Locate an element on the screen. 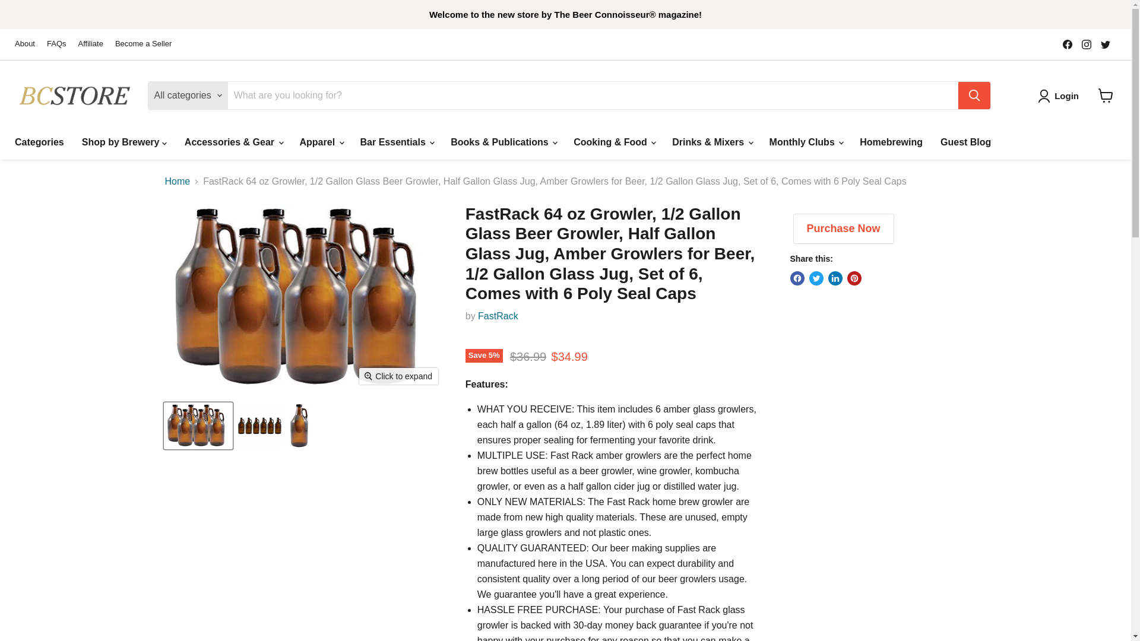 The width and height of the screenshot is (1140, 641). FastRack is located at coordinates (498, 316).